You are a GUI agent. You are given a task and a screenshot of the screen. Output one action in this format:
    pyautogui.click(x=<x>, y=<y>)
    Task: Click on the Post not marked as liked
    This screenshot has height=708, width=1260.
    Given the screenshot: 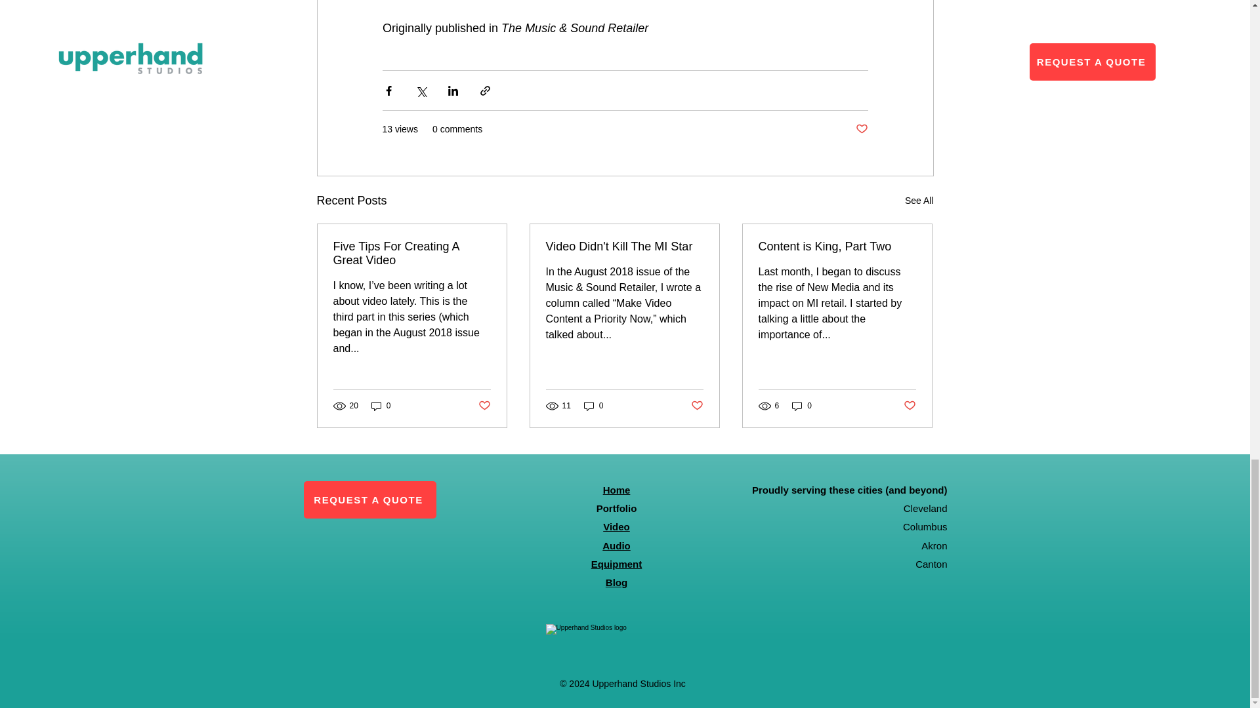 What is the action you would take?
    pyautogui.click(x=861, y=129)
    